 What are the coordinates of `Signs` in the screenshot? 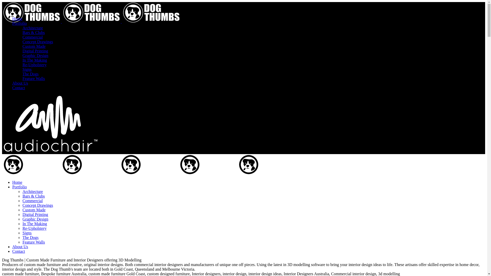 It's located at (27, 70).